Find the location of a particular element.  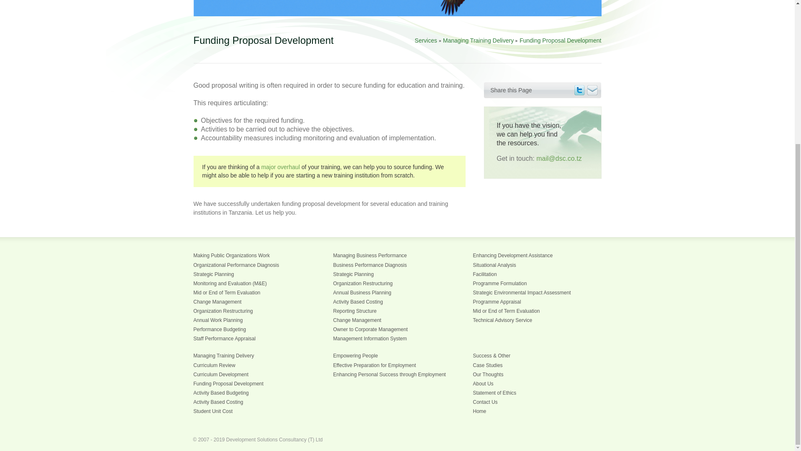

Management Information System is located at coordinates (370, 338).